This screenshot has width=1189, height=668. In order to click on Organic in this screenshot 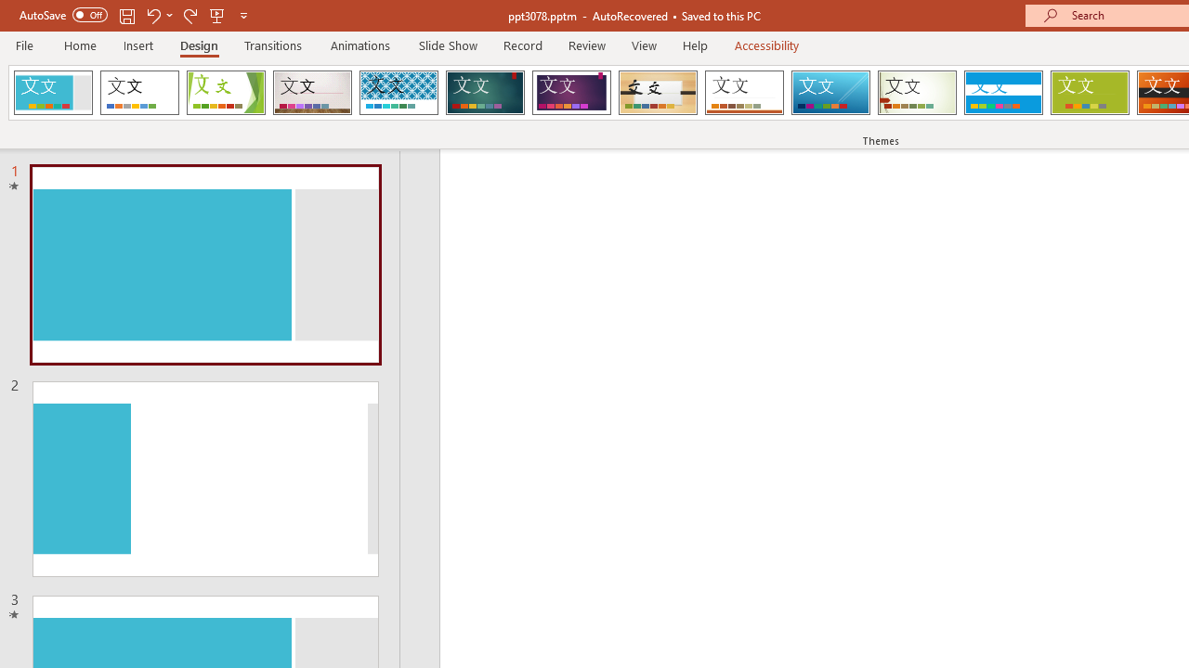, I will do `click(658, 93)`.